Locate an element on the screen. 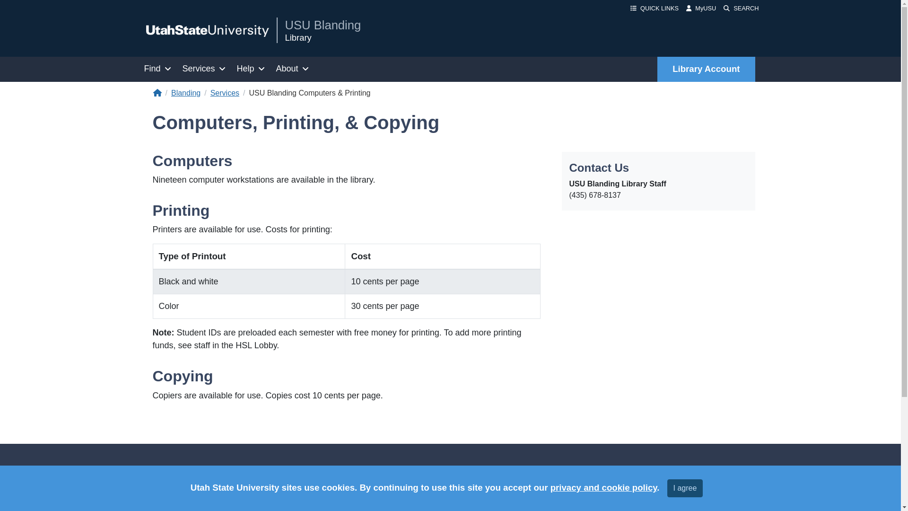 This screenshot has height=511, width=908. QUICK LINKS is located at coordinates (655, 8).